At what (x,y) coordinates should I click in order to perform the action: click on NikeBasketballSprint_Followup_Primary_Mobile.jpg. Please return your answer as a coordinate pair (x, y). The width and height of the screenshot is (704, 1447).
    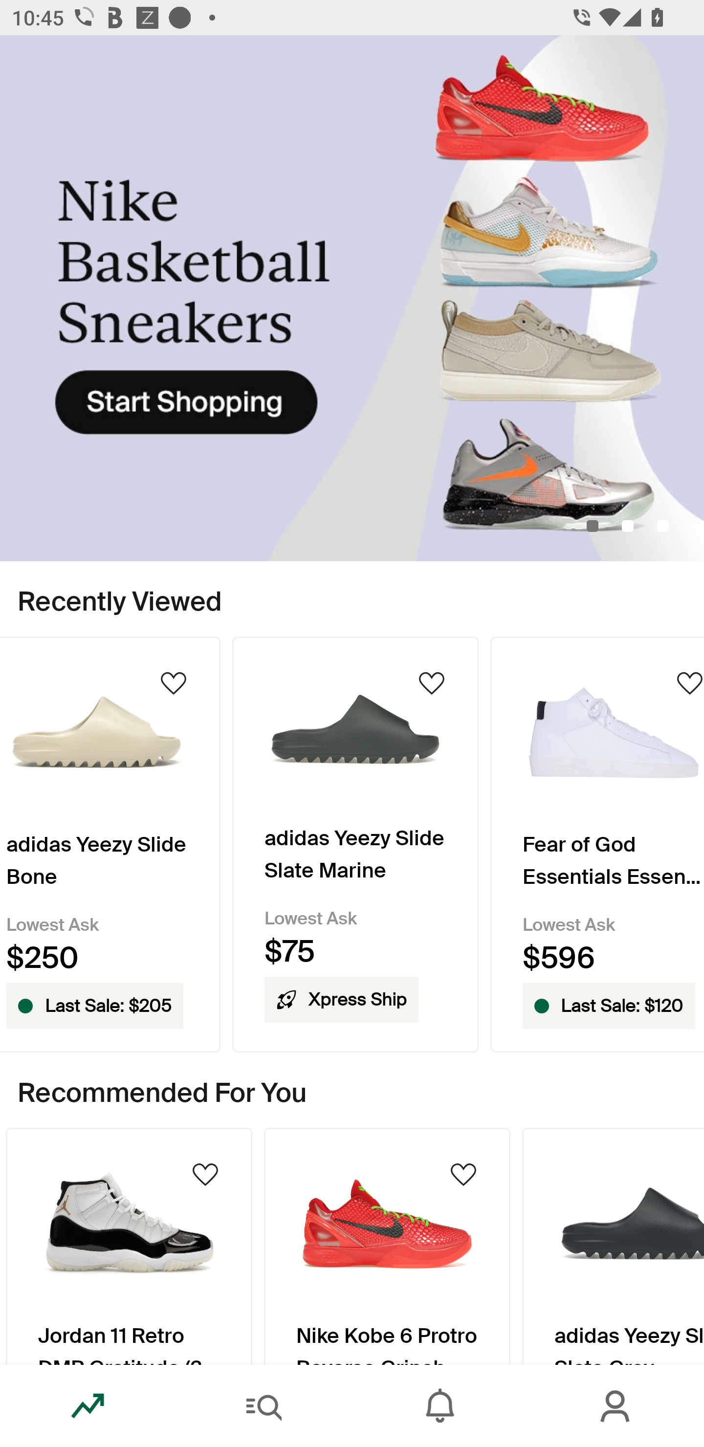
    Looking at the image, I should click on (352, 298).